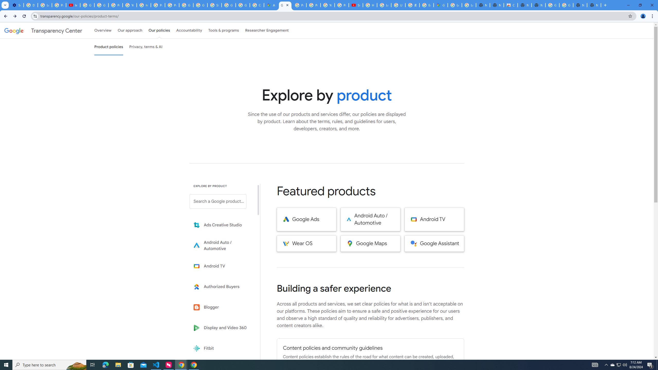 This screenshot has width=658, height=370. What do you see at coordinates (370, 5) in the screenshot?
I see `How Chrome protects your passwords - Google Chrome Help` at bounding box center [370, 5].